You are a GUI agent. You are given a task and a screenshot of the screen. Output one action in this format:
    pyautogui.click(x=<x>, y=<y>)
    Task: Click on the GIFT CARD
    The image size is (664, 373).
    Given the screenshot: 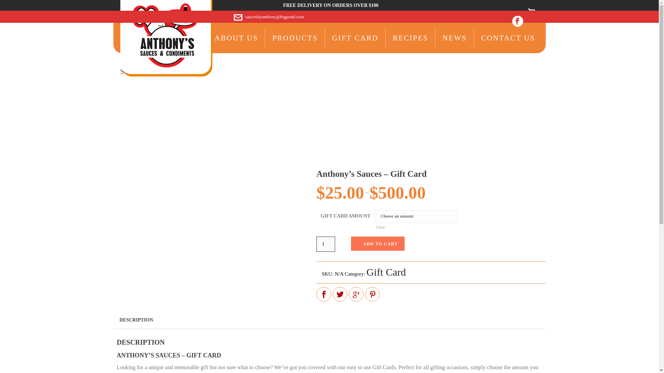 What is the action you would take?
    pyautogui.click(x=355, y=38)
    